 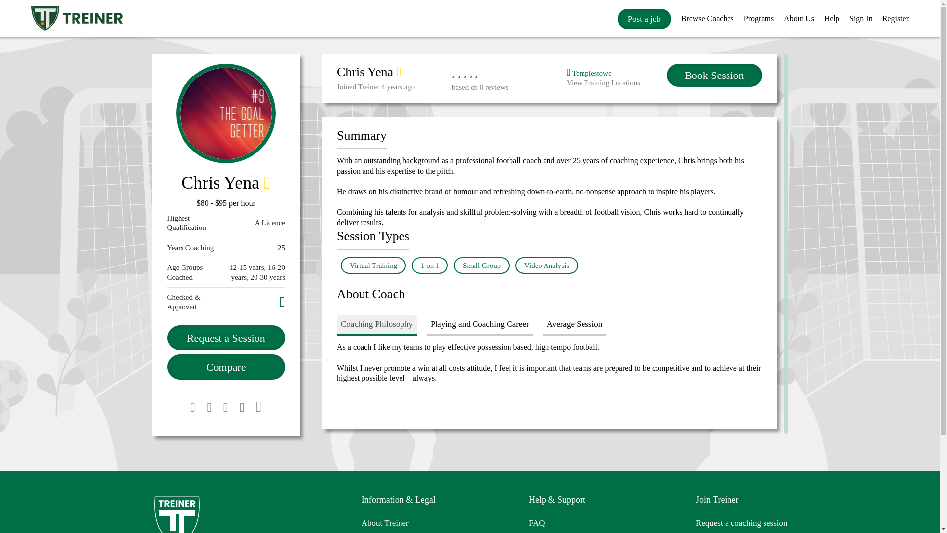 What do you see at coordinates (373, 266) in the screenshot?
I see `Average Session` at bounding box center [373, 266].